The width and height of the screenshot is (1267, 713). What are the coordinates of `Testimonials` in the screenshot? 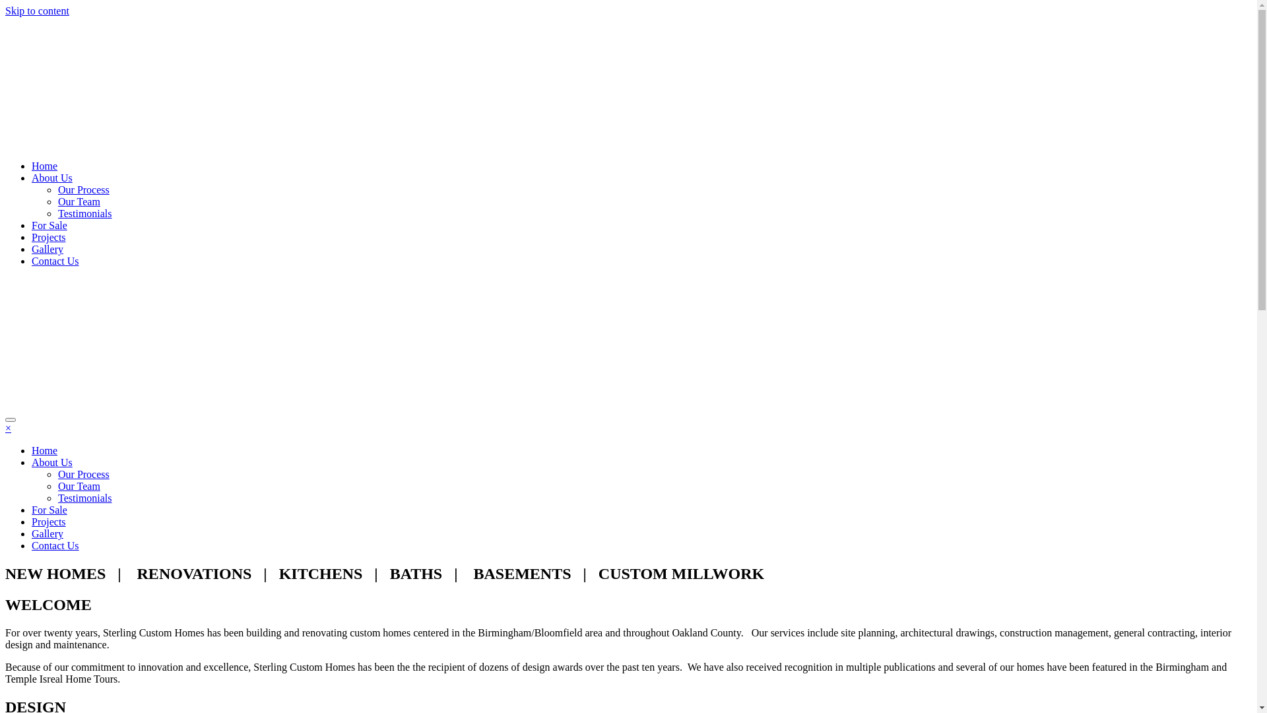 It's located at (85, 214).